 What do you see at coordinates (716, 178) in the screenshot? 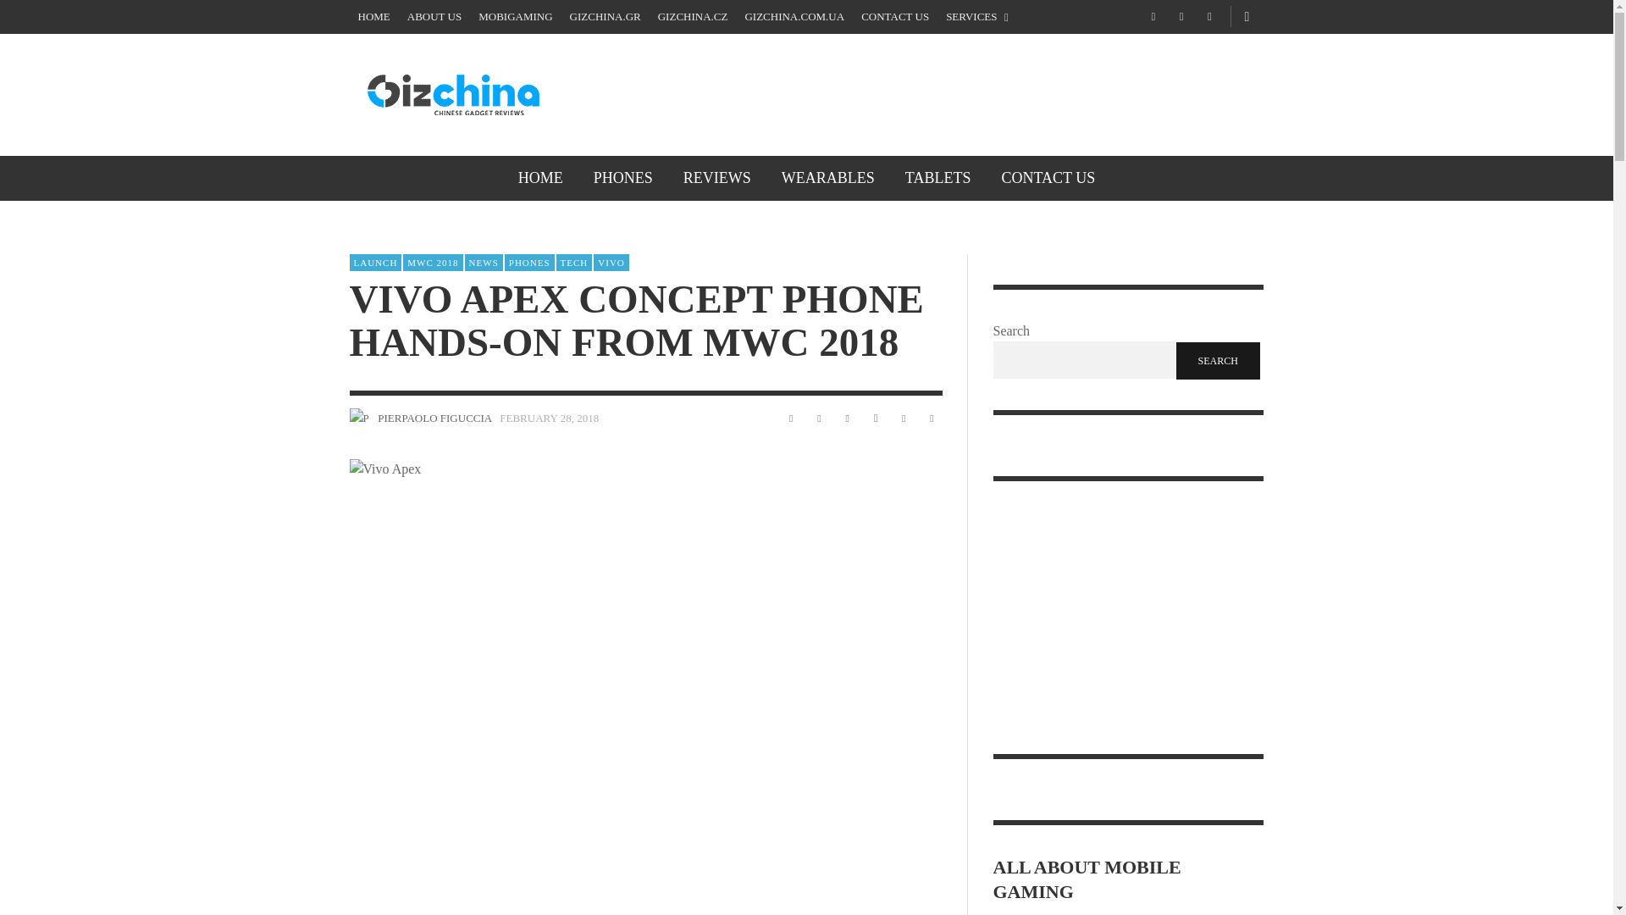
I see `REVIEWS` at bounding box center [716, 178].